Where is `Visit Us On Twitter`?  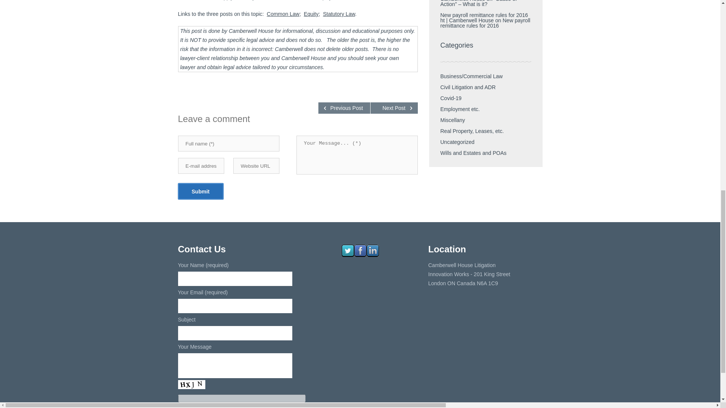
Visit Us On Twitter is located at coordinates (347, 255).